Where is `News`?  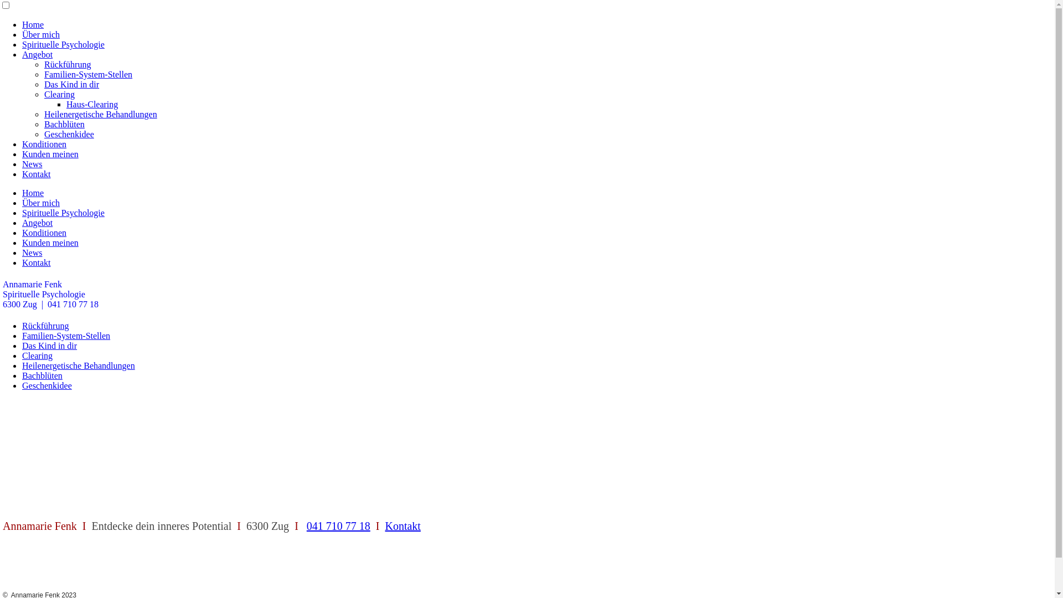
News is located at coordinates (32, 164).